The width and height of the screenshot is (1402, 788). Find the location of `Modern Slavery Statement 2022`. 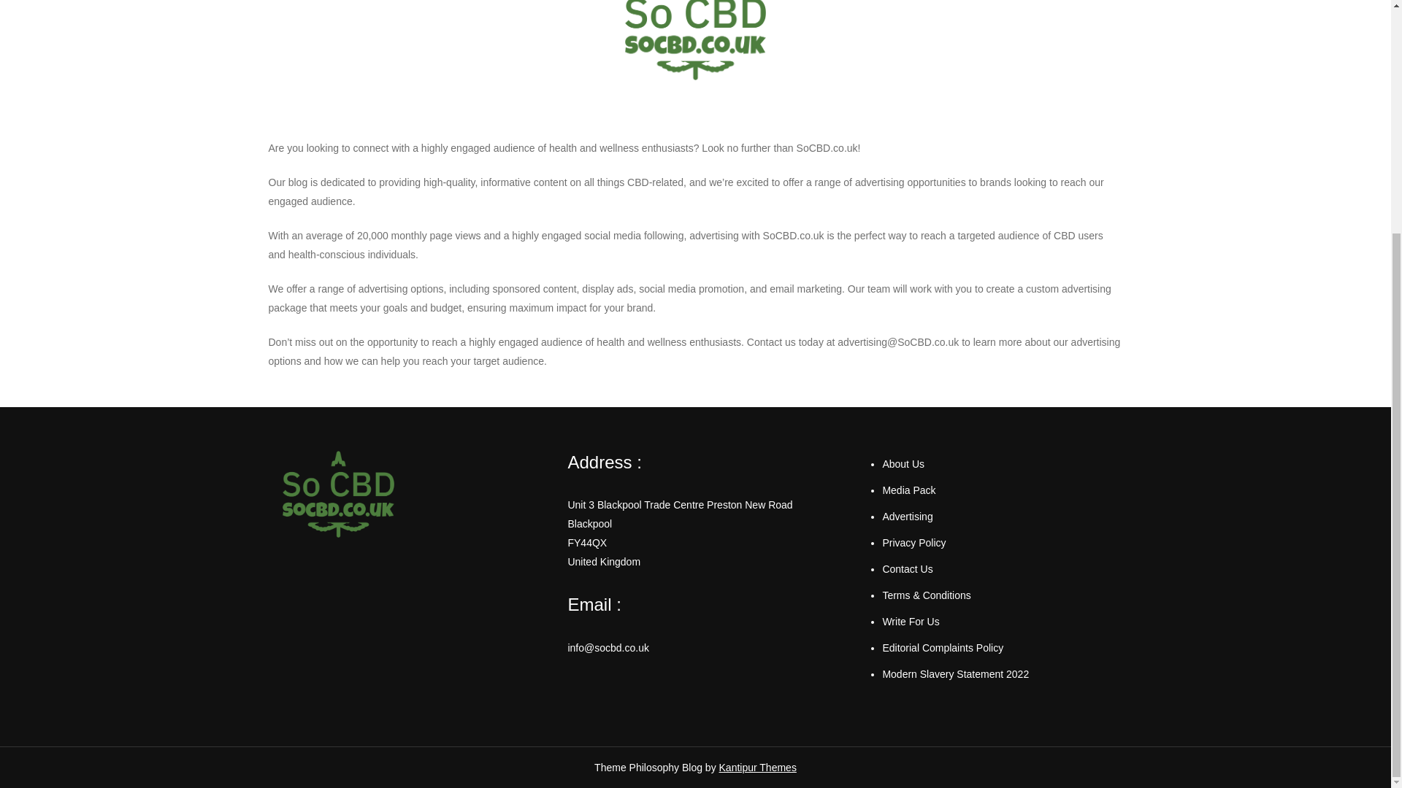

Modern Slavery Statement 2022 is located at coordinates (955, 674).